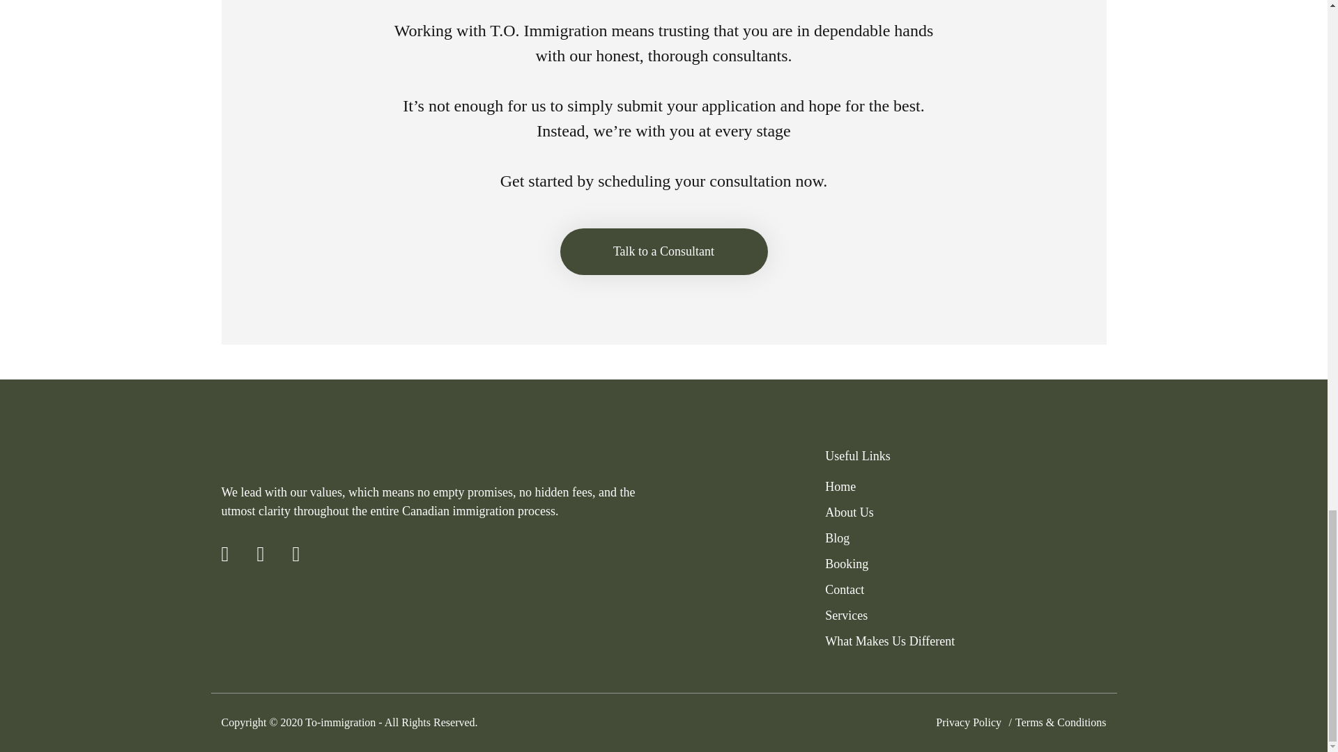  What do you see at coordinates (846, 616) in the screenshot?
I see `Services` at bounding box center [846, 616].